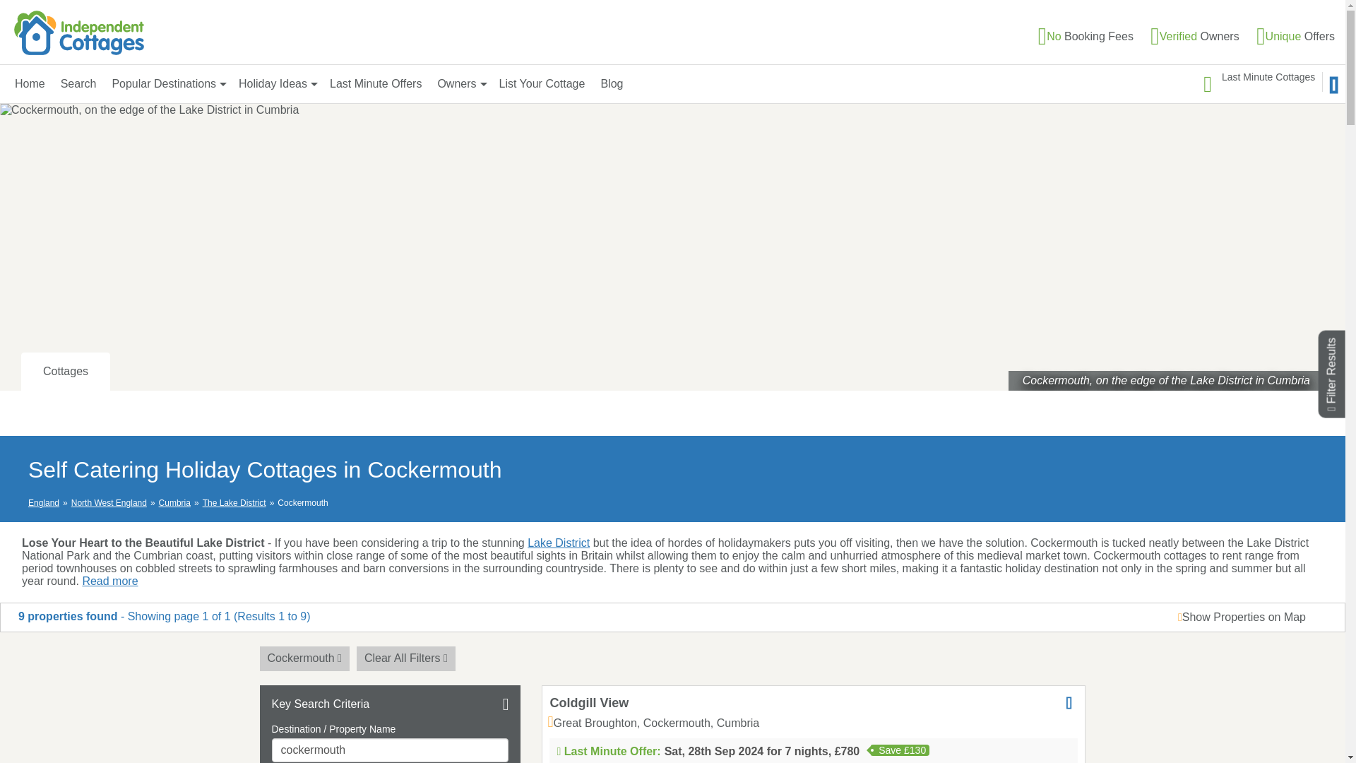 The height and width of the screenshot is (763, 1356). What do you see at coordinates (305, 658) in the screenshot?
I see `Remove Cockermouth` at bounding box center [305, 658].